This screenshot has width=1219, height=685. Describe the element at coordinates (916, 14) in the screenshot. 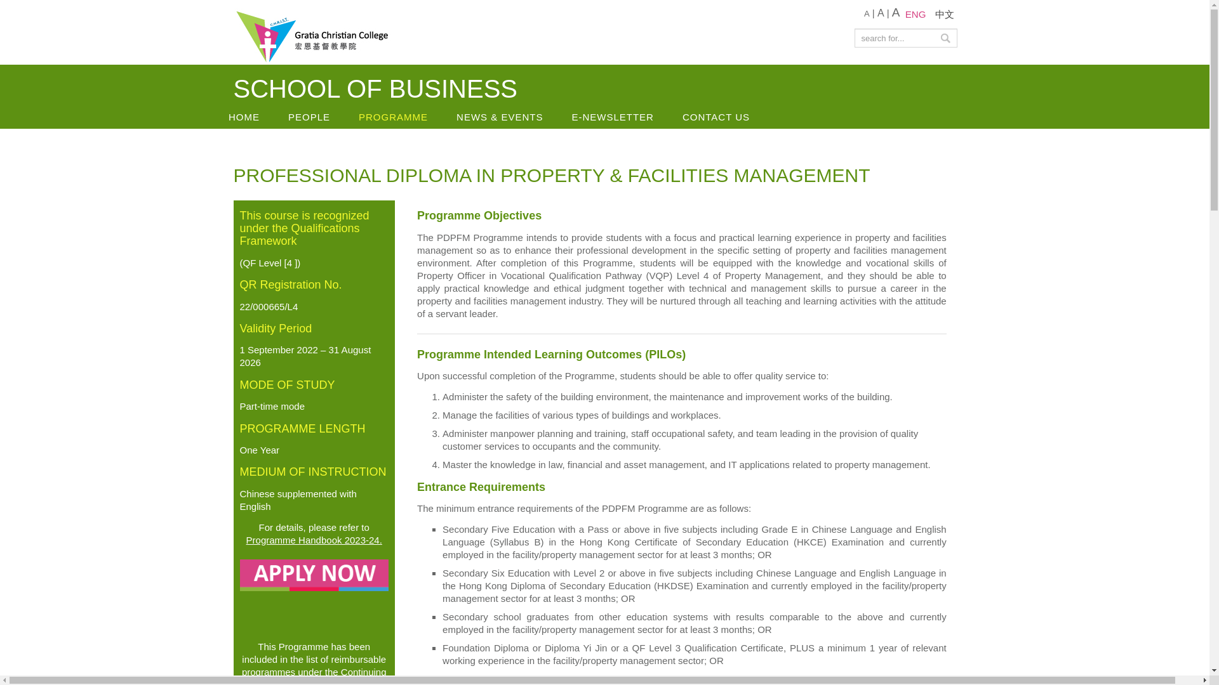

I see `ENG` at that location.